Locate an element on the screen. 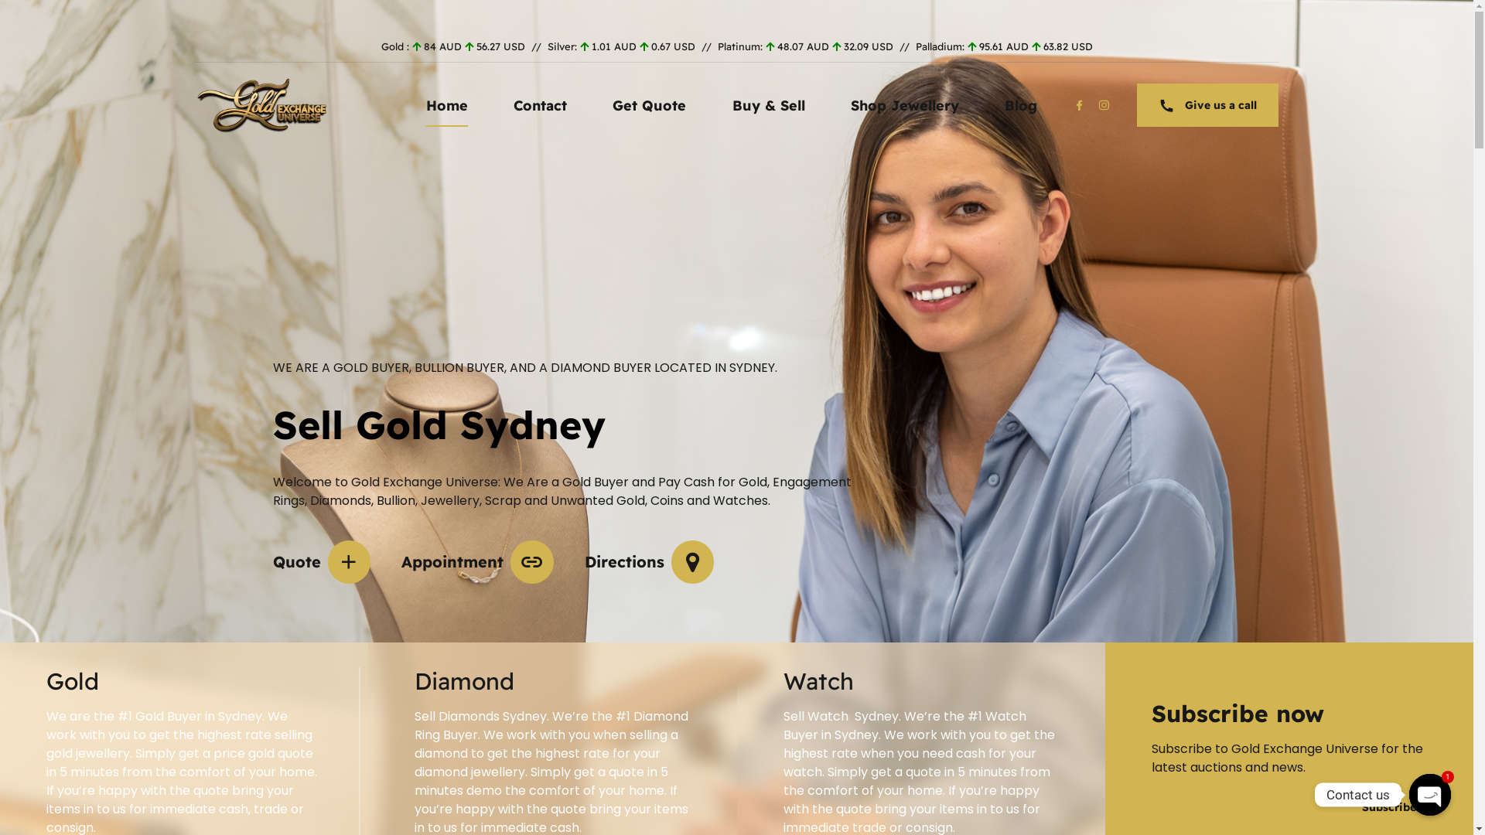 Image resolution: width=1485 pixels, height=835 pixels. Blog is located at coordinates (1021, 105).